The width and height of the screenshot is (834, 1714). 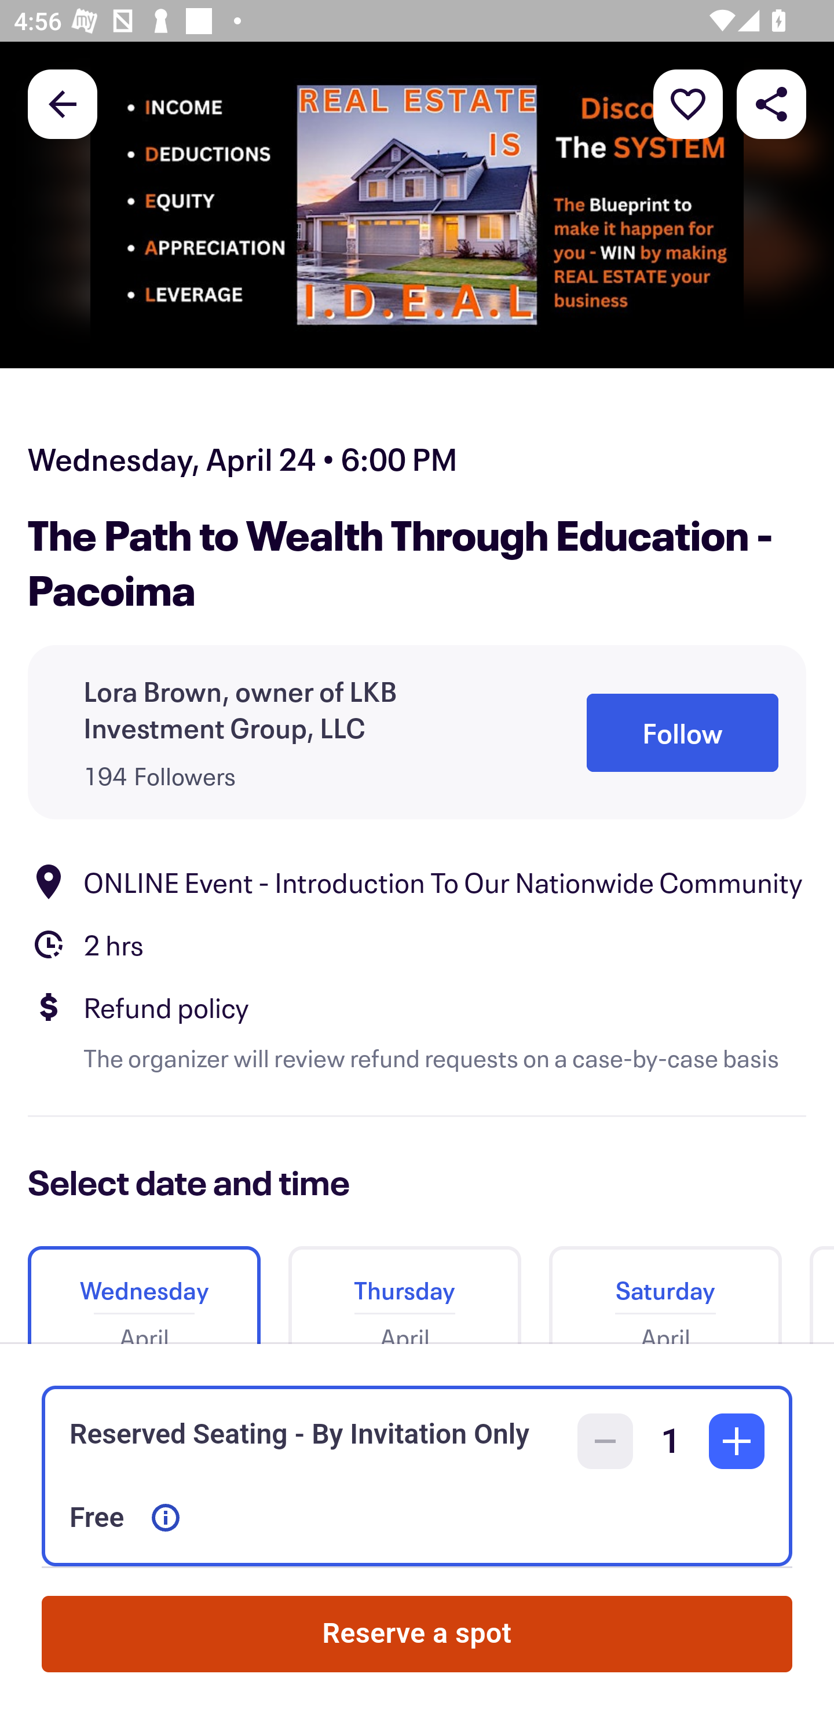 I want to click on Wednesday April, so click(x=144, y=1288).